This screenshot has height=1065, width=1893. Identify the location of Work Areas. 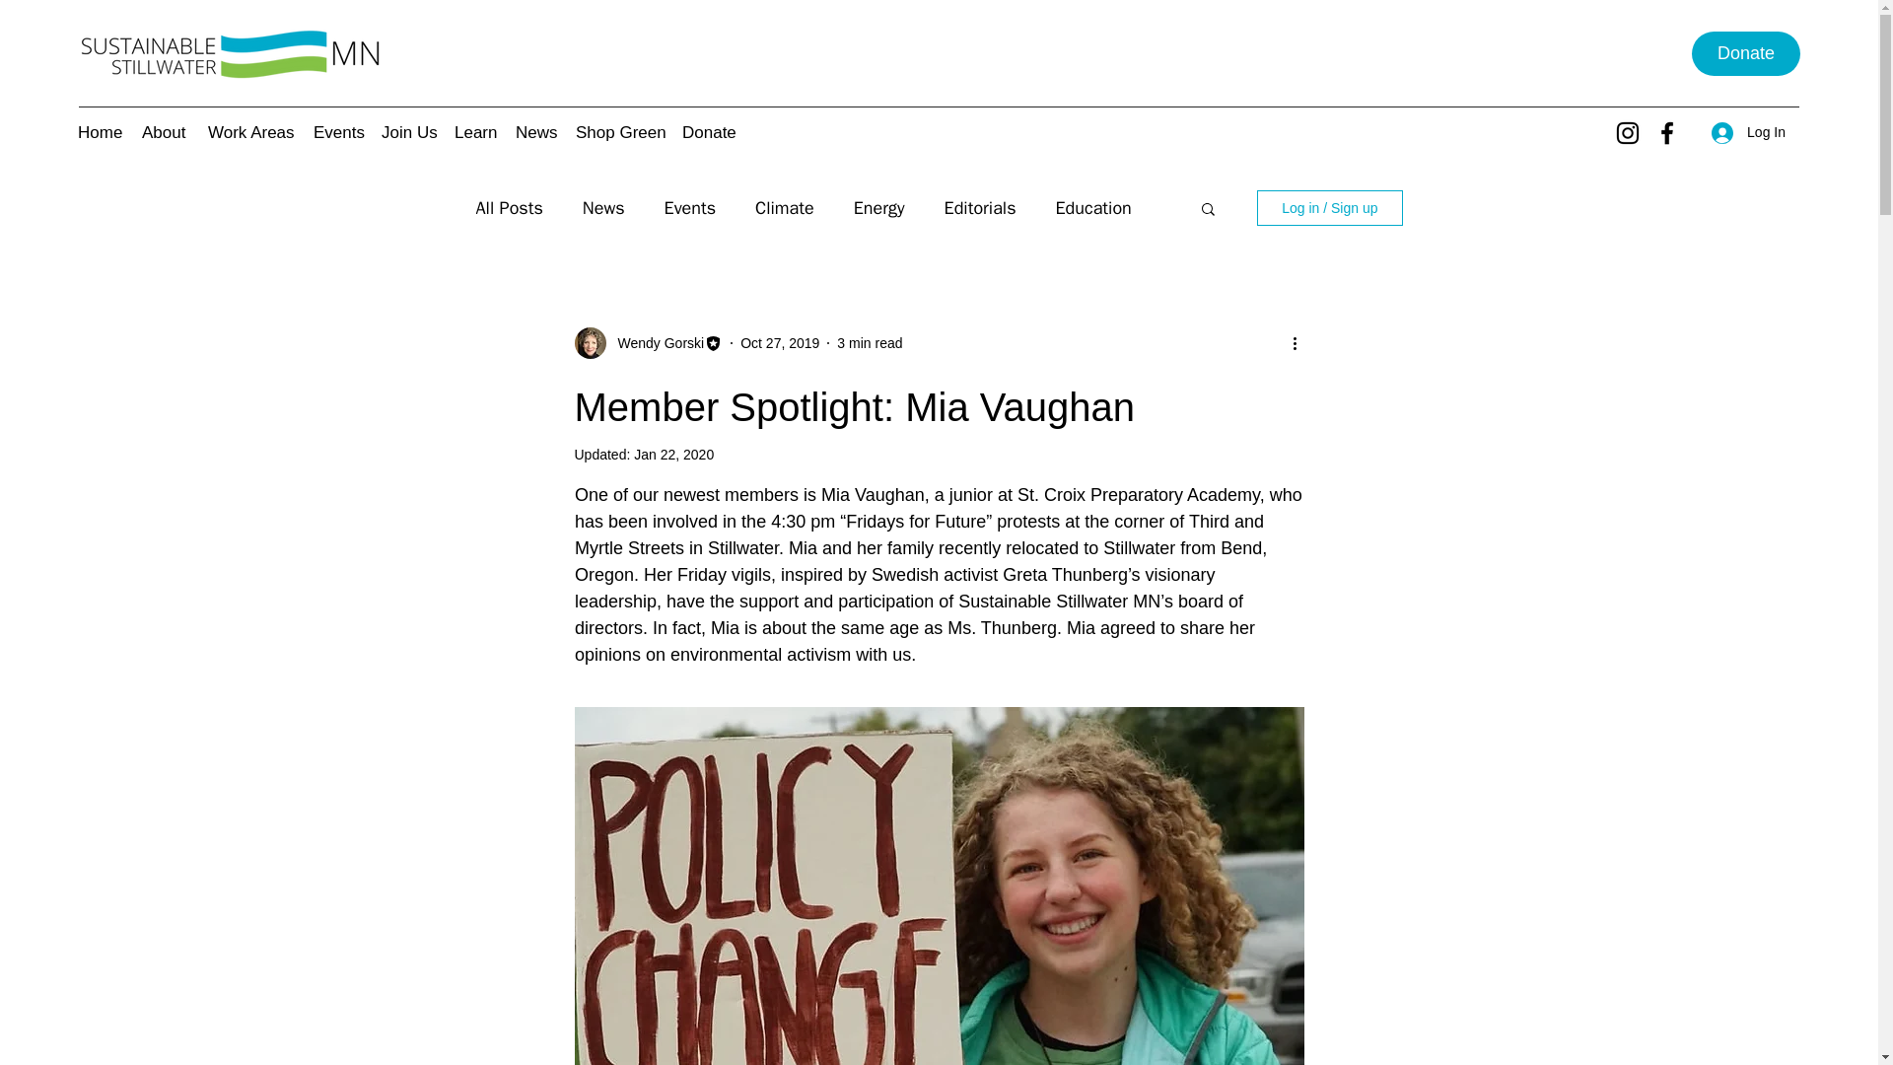
(250, 132).